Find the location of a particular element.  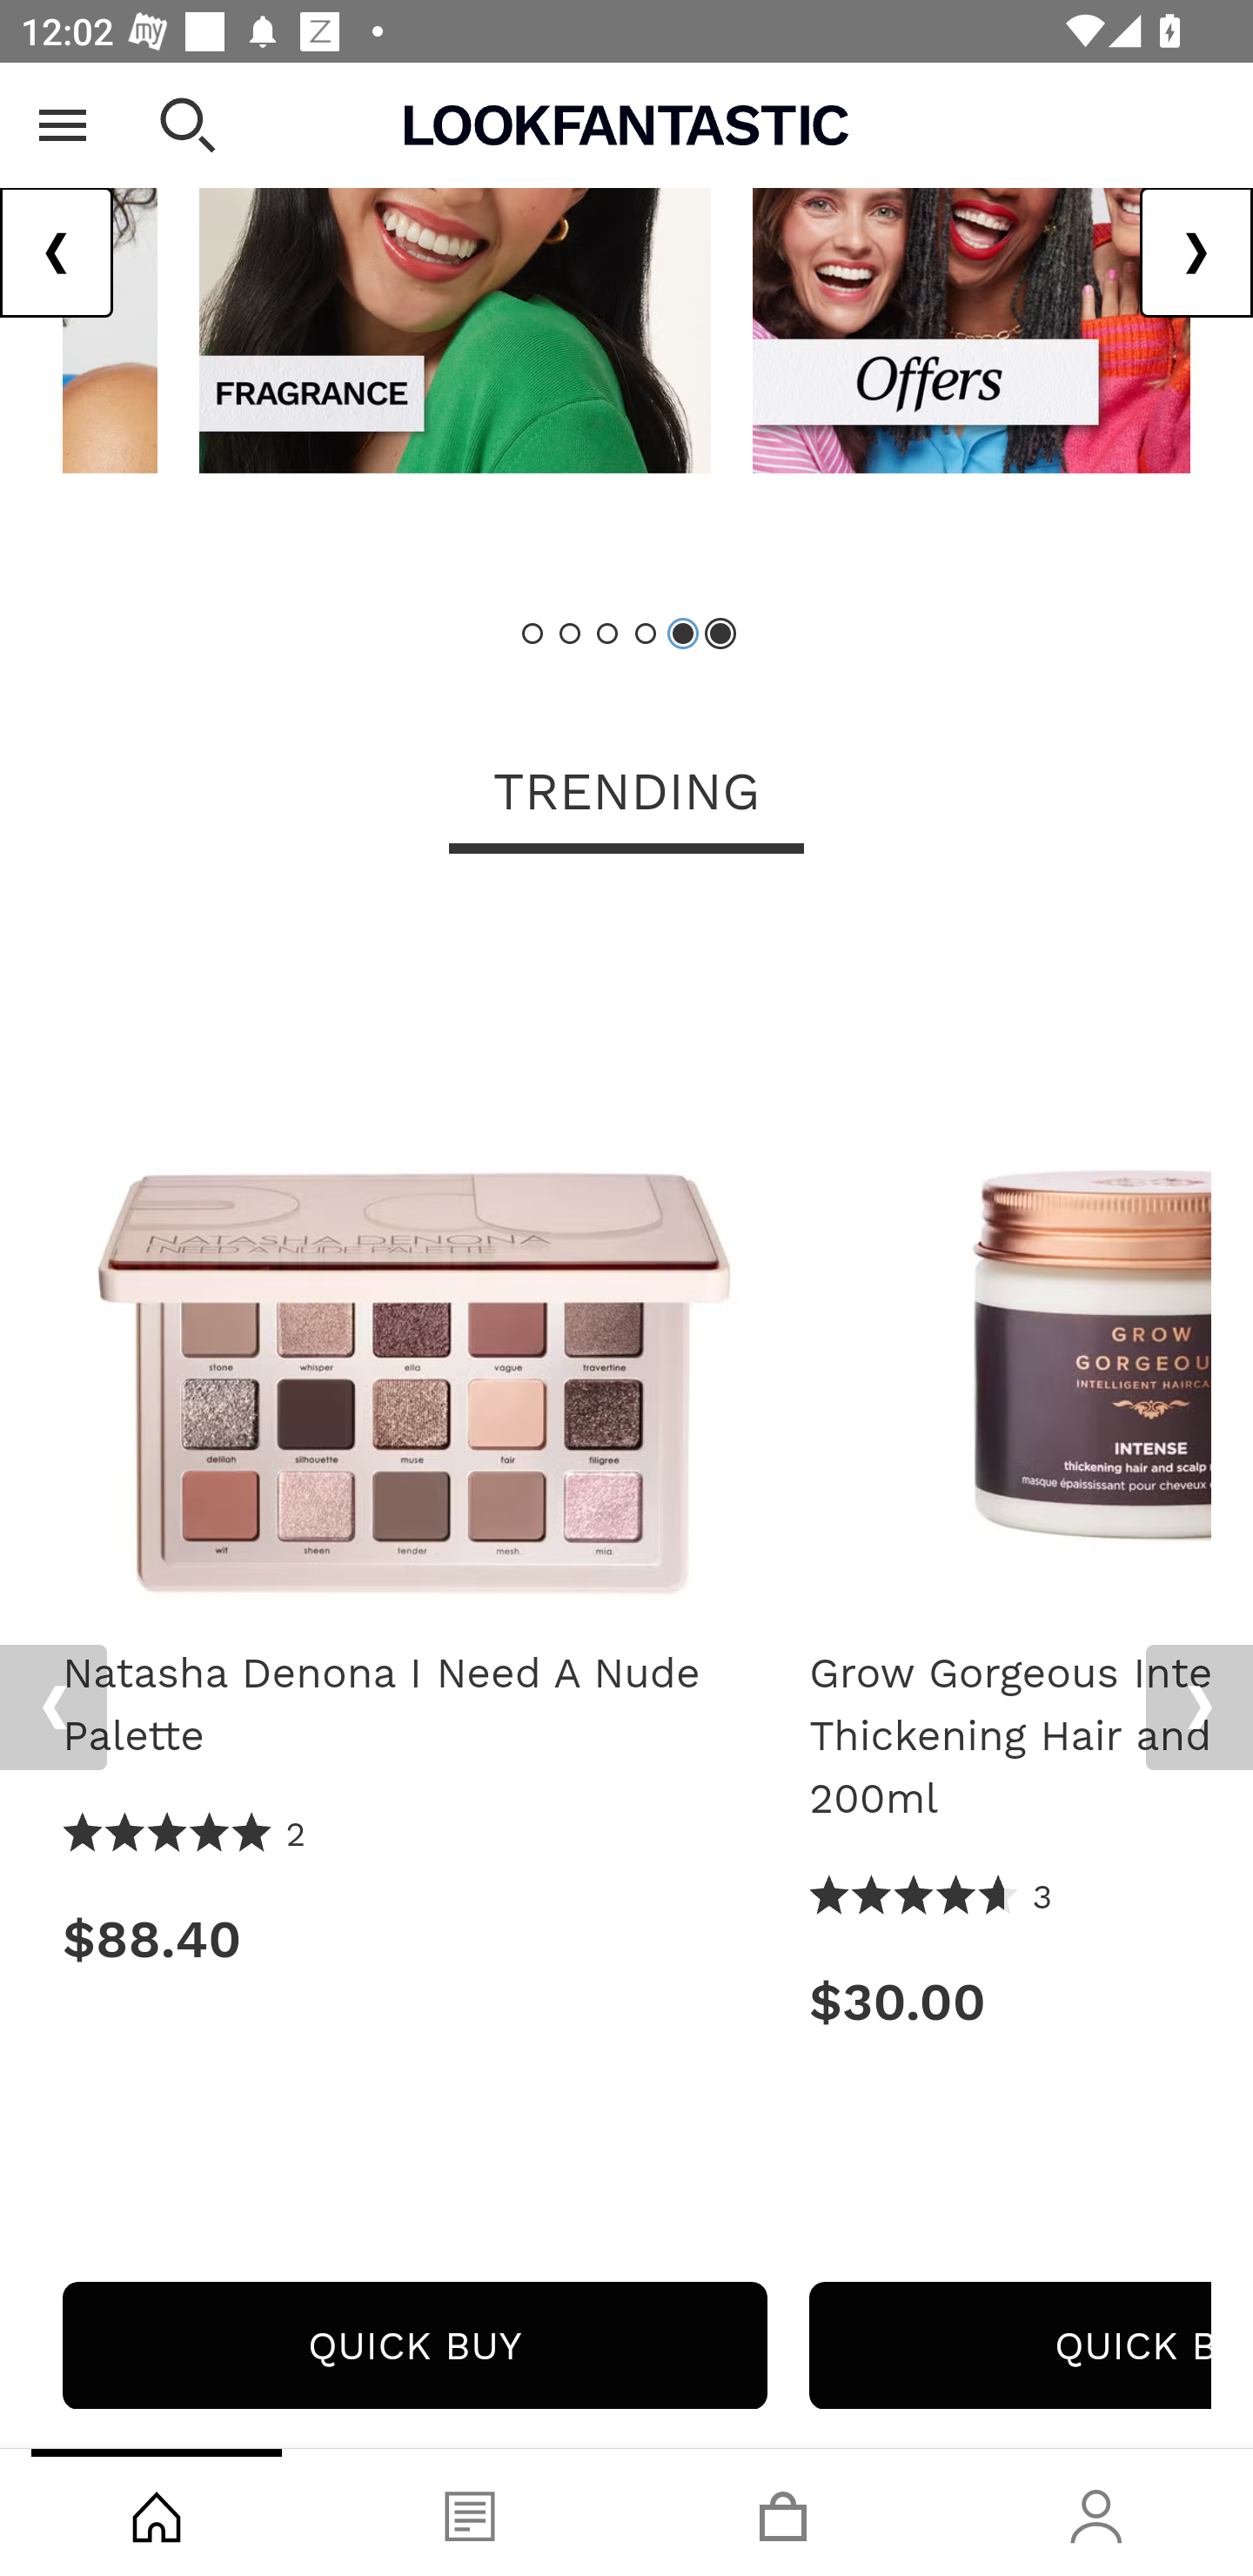

Slide 4 is located at coordinates (646, 634).